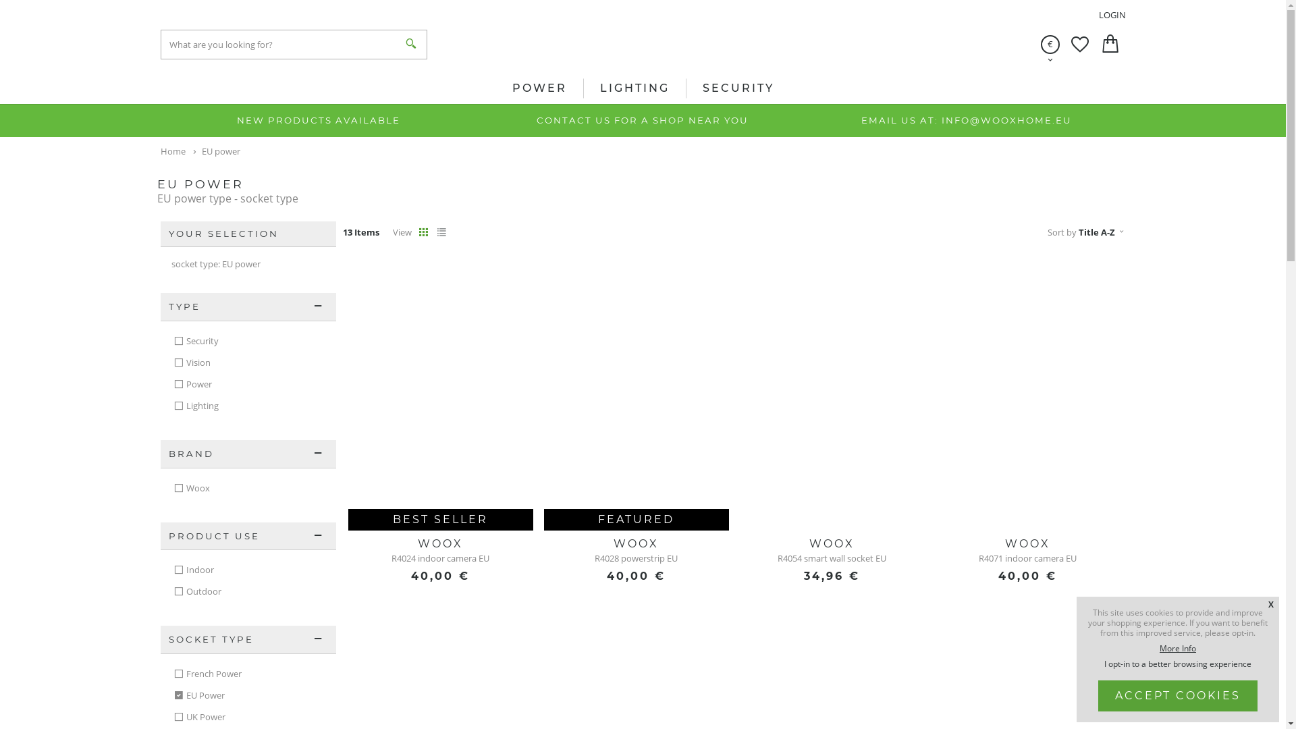 This screenshot has width=1296, height=729. Describe the element at coordinates (1028, 392) in the screenshot. I see `R4071 indoor camera EU` at that location.